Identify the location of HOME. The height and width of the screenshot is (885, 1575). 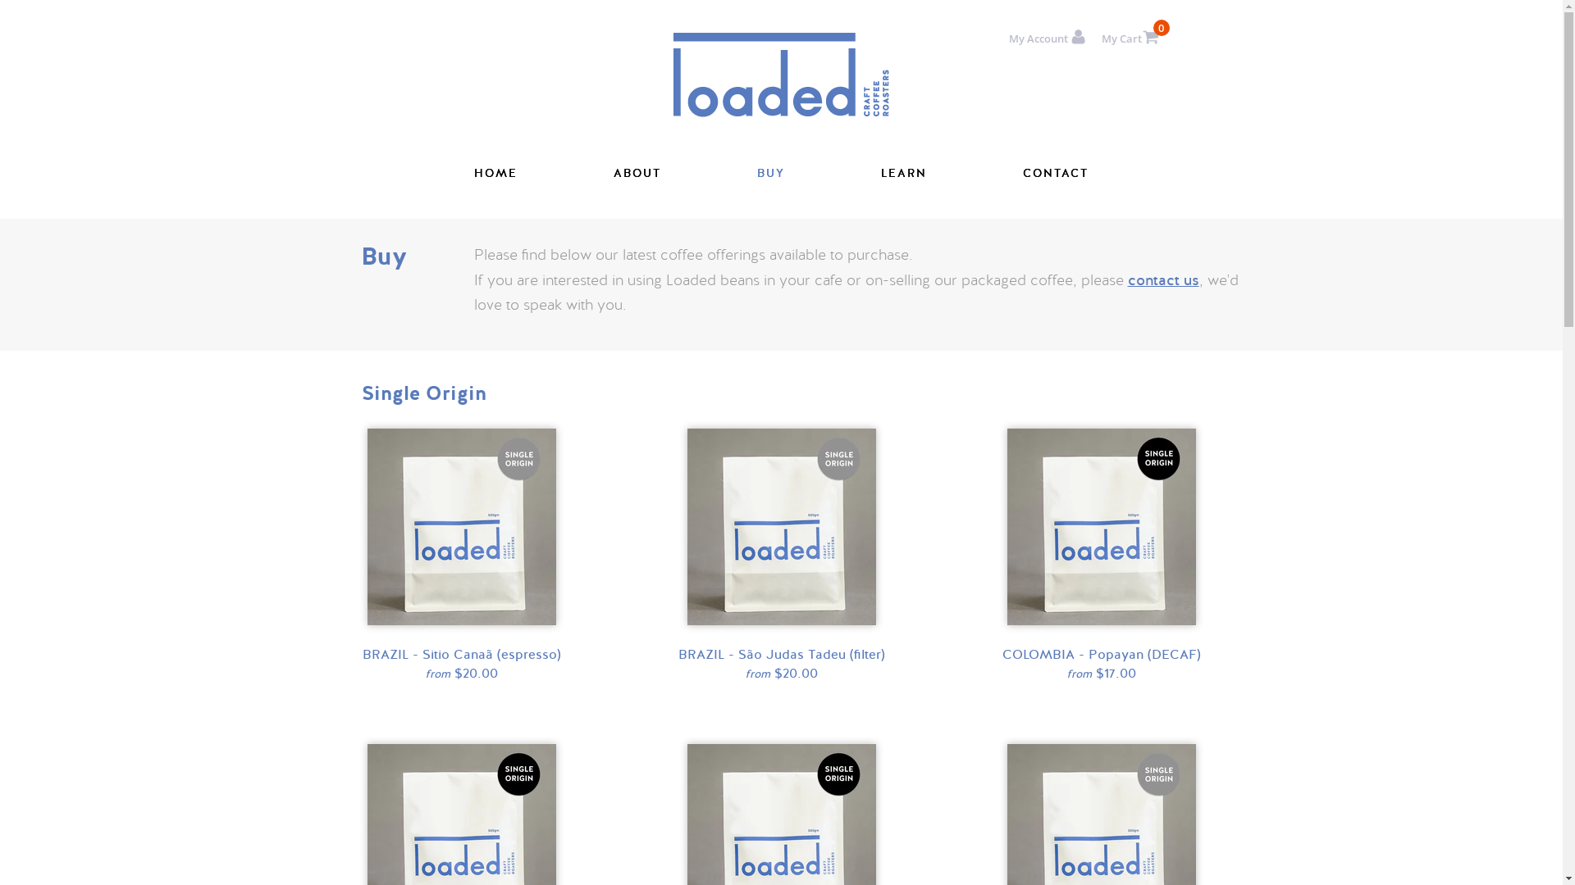
(495, 174).